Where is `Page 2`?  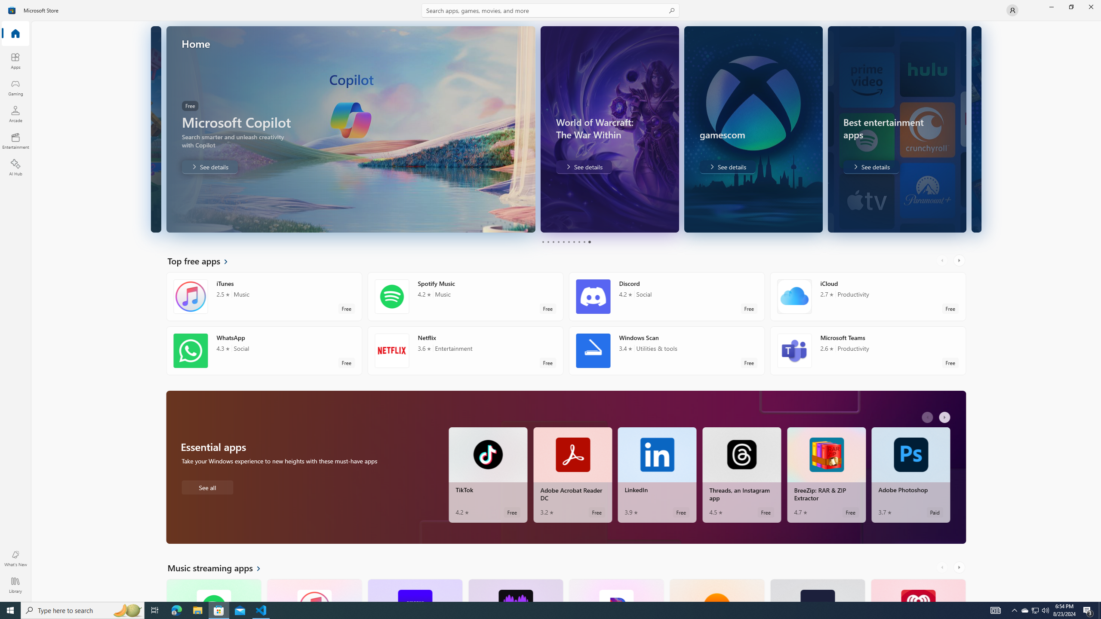
Page 2 is located at coordinates (548, 242).